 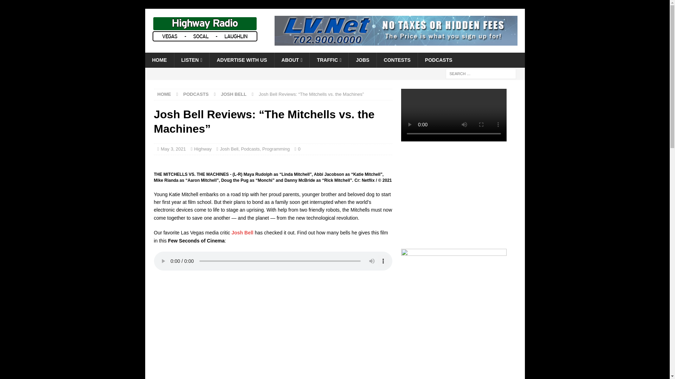 What do you see at coordinates (195, 94) in the screenshot?
I see `PODCASTS` at bounding box center [195, 94].